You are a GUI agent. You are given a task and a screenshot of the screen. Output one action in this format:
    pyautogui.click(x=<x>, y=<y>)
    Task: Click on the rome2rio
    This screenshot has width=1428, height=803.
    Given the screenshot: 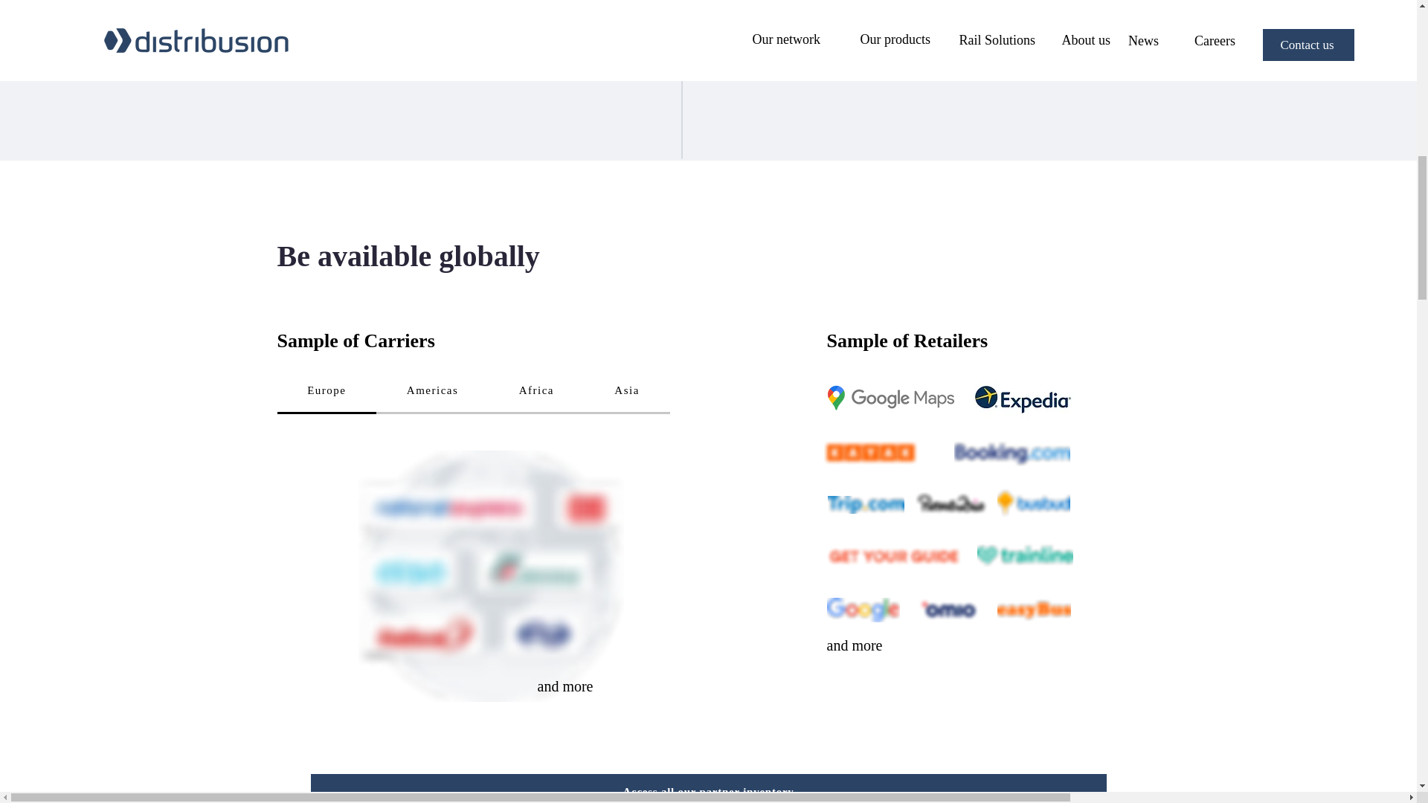 What is the action you would take?
    pyautogui.click(x=951, y=504)
    